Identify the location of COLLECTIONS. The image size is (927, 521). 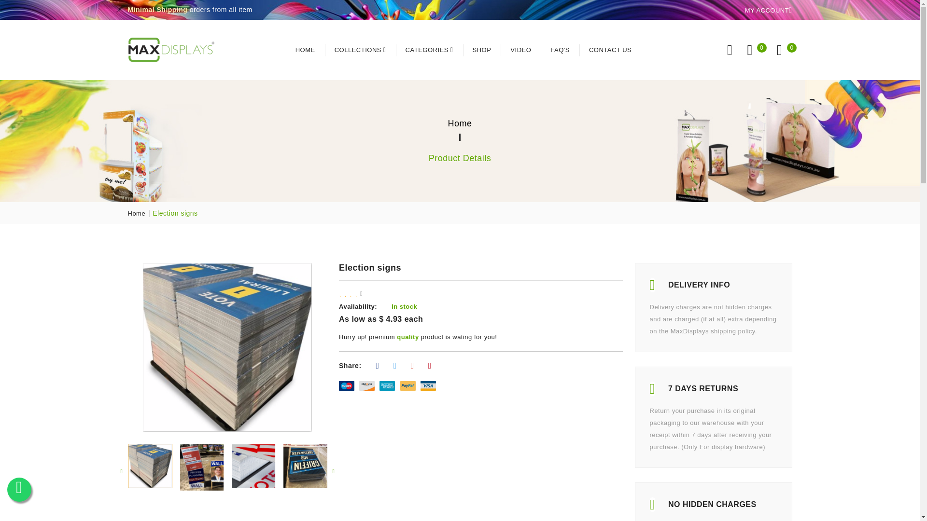
(360, 50).